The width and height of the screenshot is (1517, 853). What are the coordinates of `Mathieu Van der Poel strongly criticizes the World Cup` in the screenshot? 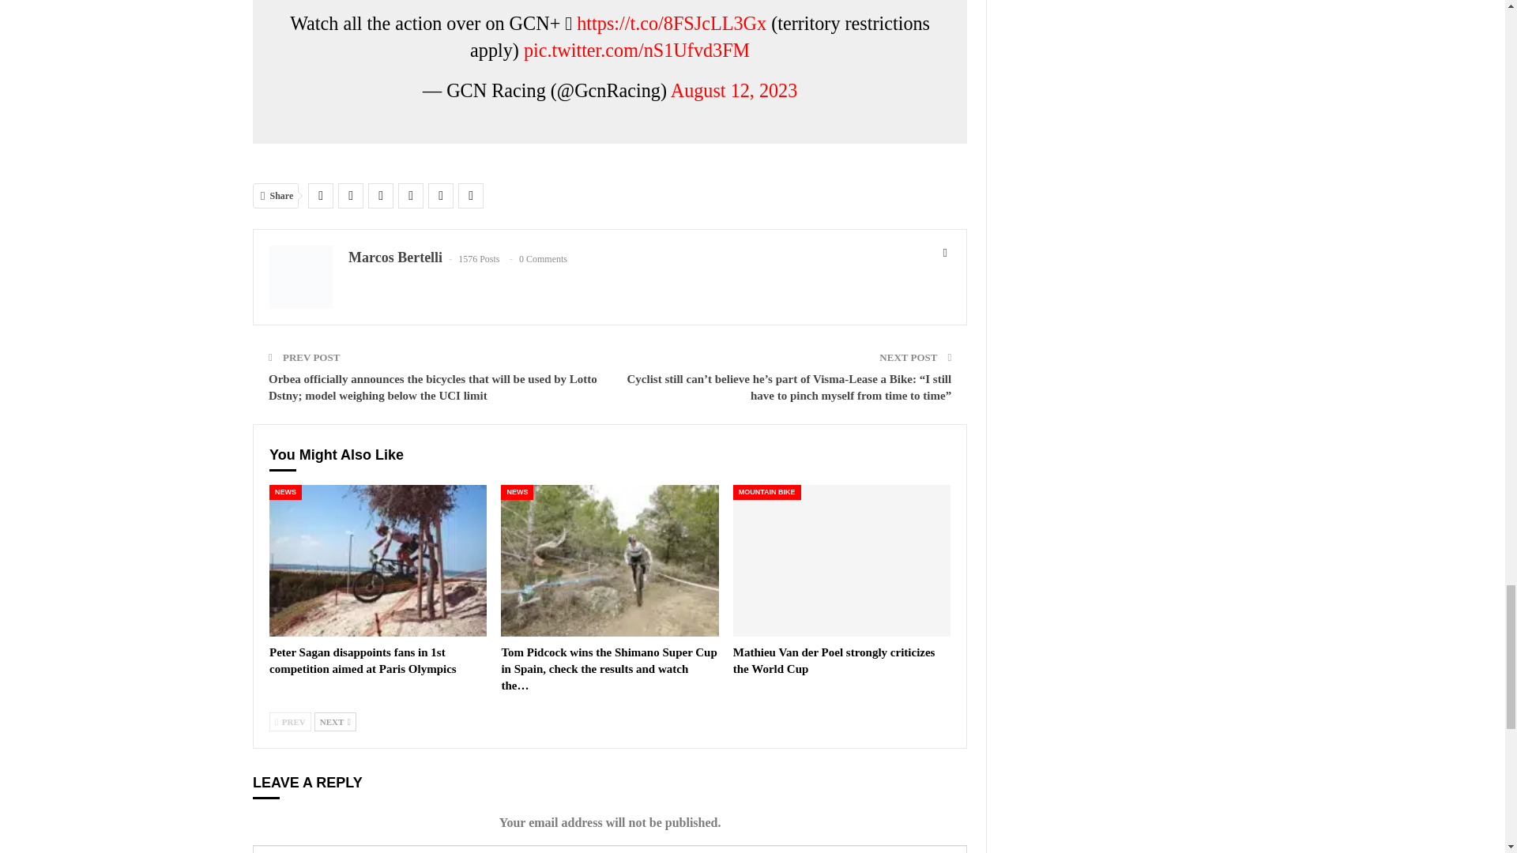 It's located at (841, 561).